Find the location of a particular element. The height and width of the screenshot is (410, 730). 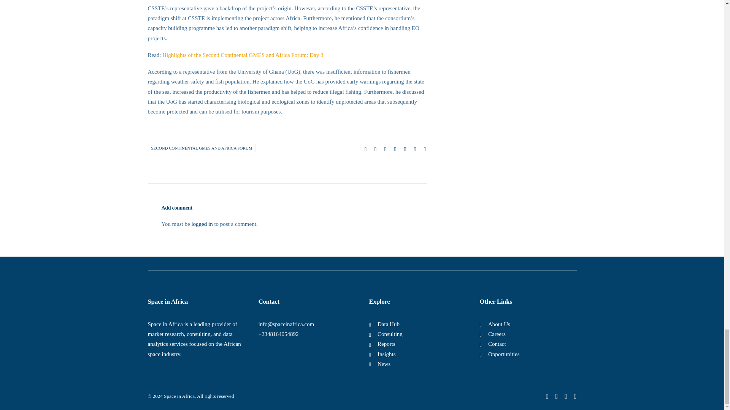

logged in is located at coordinates (202, 224).